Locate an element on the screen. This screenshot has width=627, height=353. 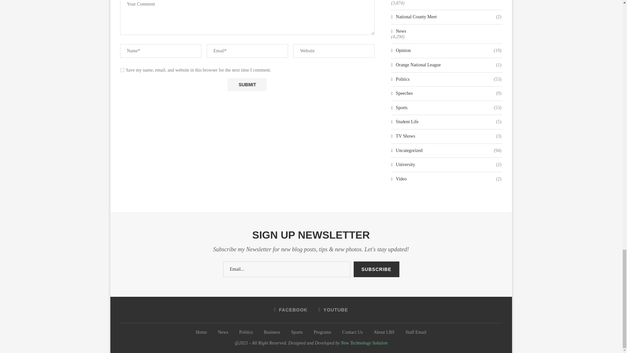
yes is located at coordinates (122, 70).